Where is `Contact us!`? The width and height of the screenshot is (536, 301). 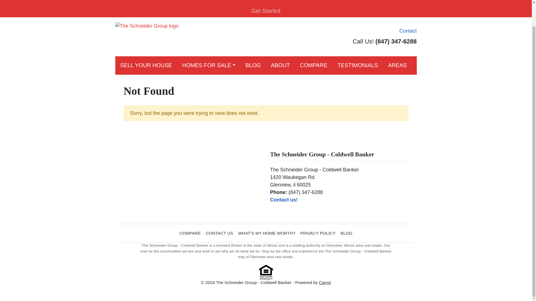 Contact us! is located at coordinates (284, 200).